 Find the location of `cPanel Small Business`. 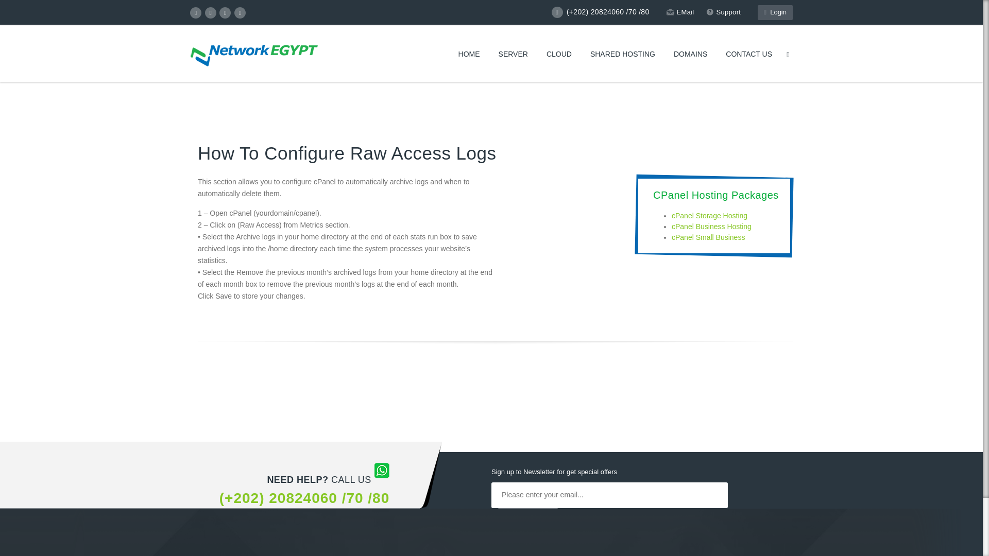

cPanel Small Business is located at coordinates (708, 237).